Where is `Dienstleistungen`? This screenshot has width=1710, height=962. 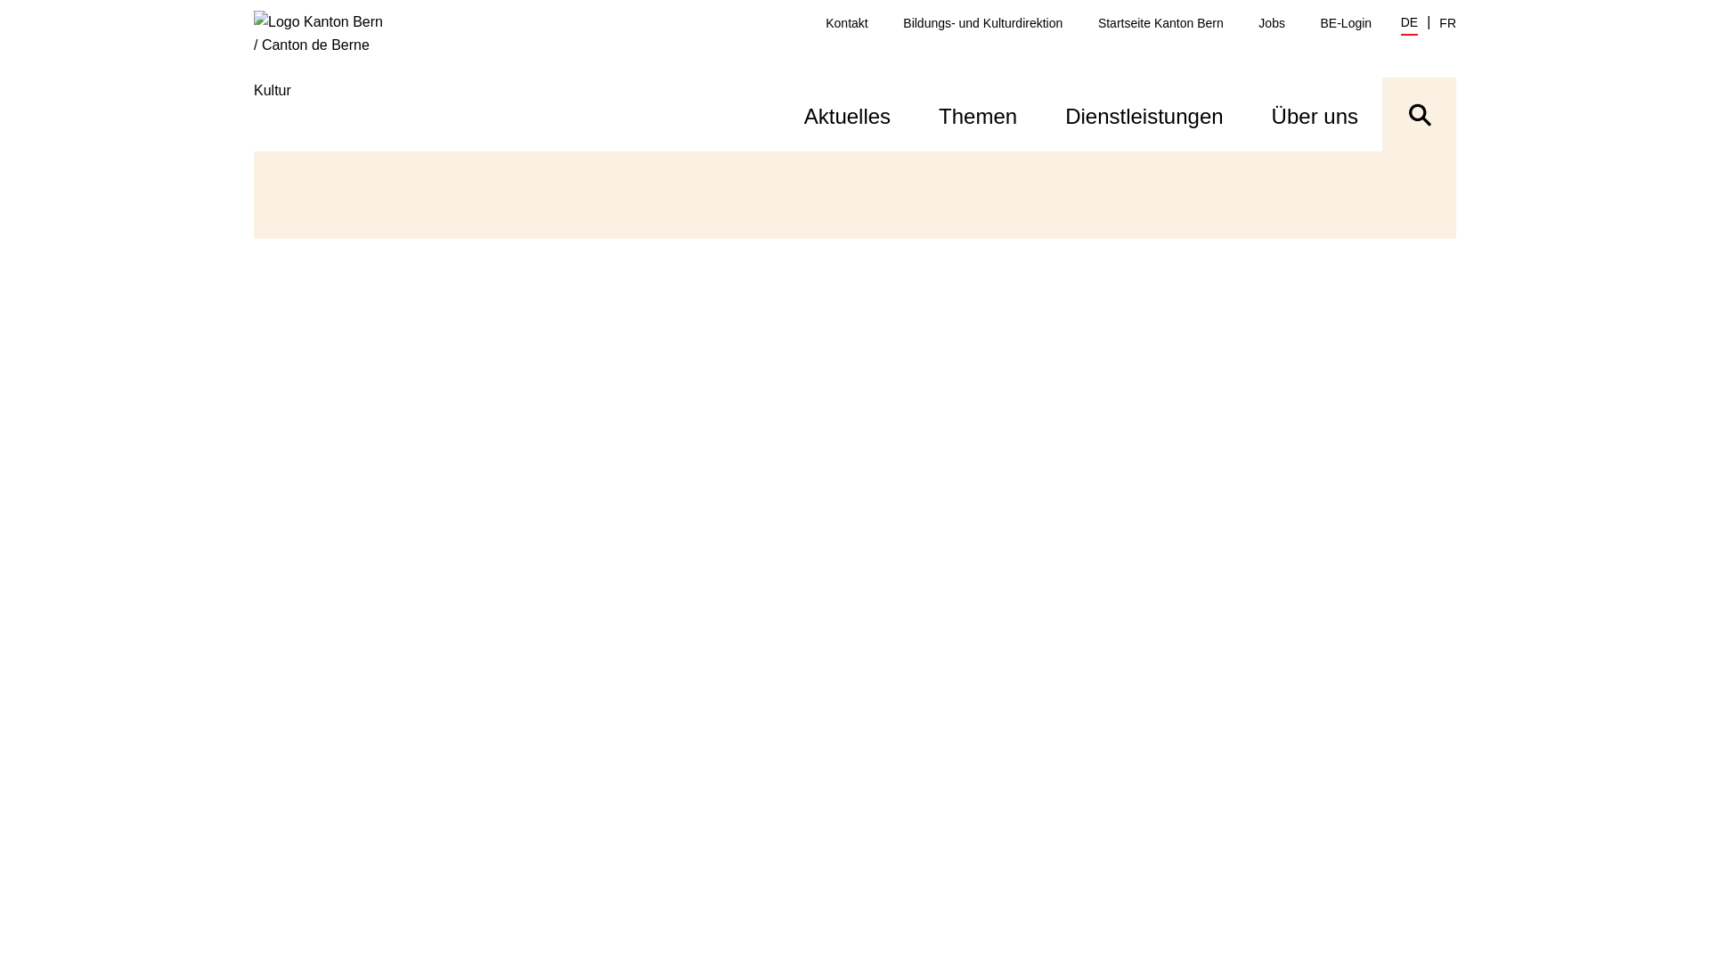
Dienstleistungen is located at coordinates (1144, 114).